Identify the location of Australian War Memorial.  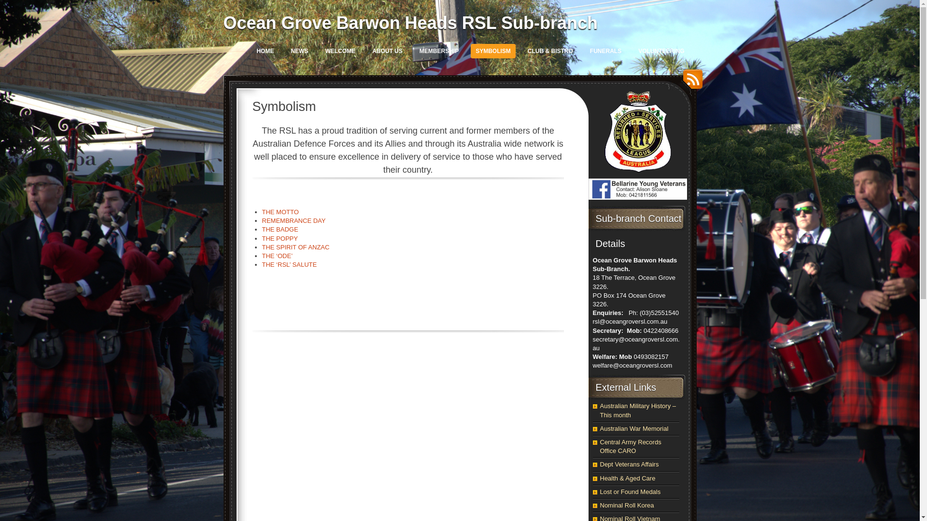
(634, 428).